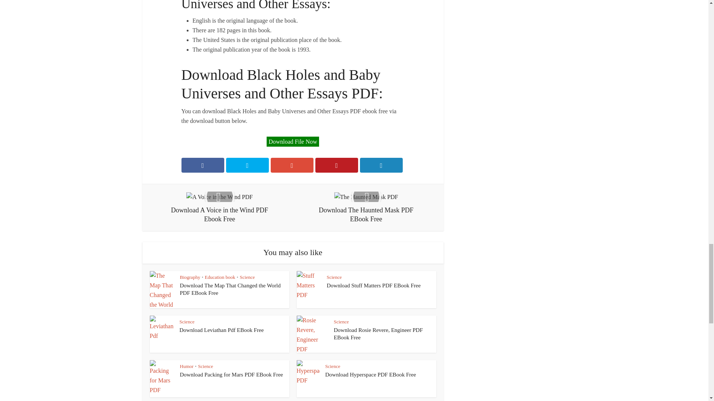  Describe the element at coordinates (190, 277) in the screenshot. I see `Biography` at that location.